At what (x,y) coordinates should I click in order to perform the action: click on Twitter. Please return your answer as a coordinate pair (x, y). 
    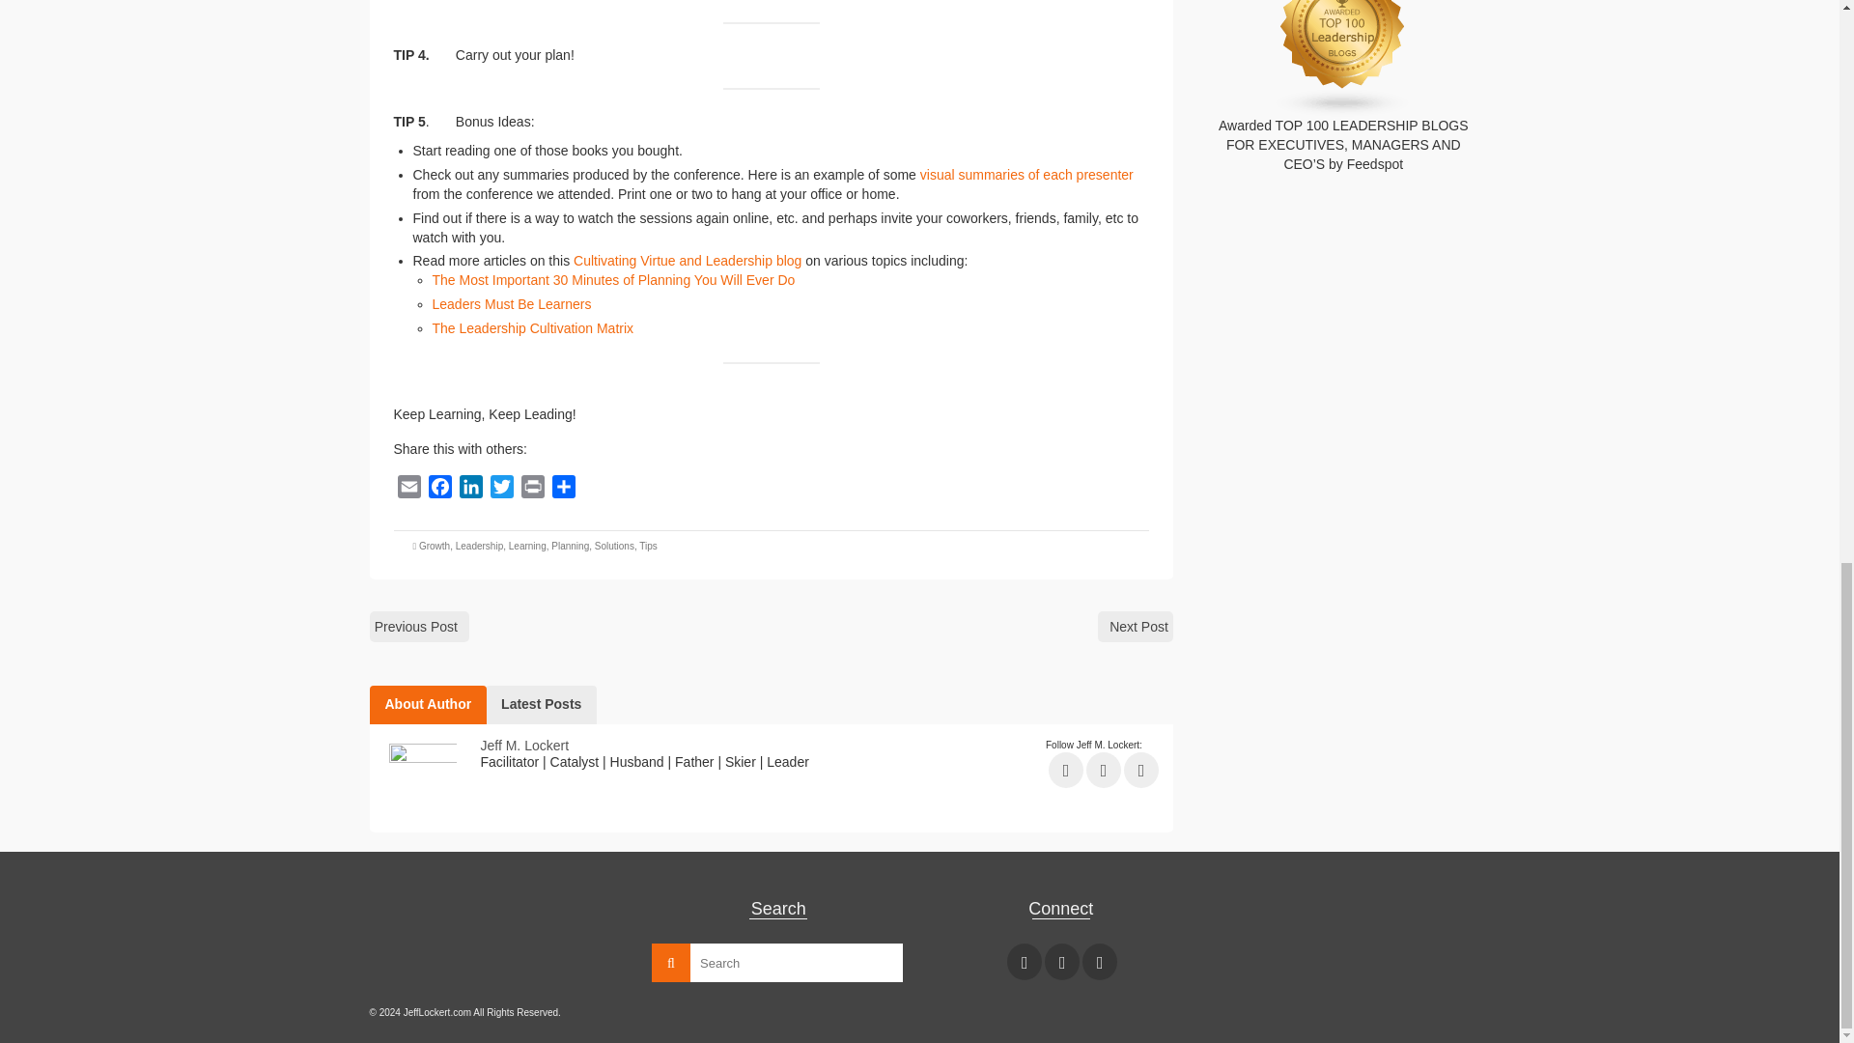
    Looking at the image, I should click on (501, 490).